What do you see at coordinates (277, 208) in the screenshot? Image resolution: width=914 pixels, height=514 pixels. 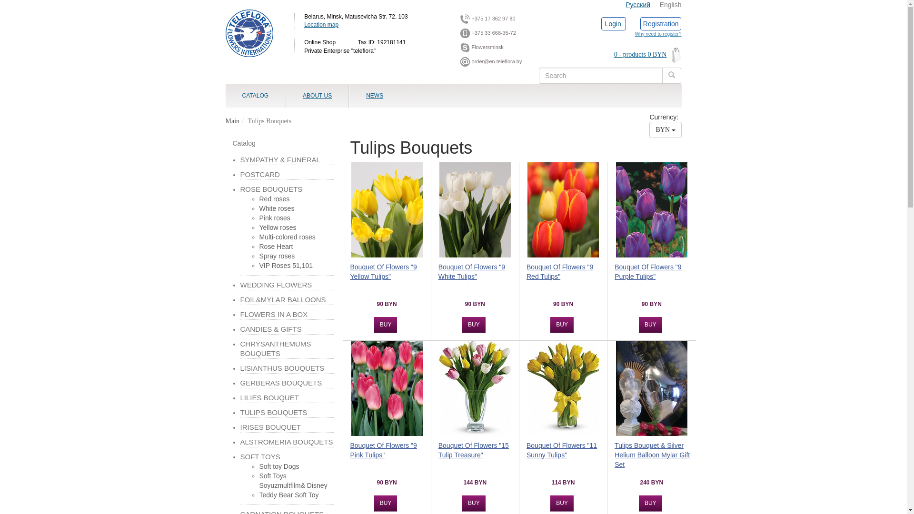 I see `White roses` at bounding box center [277, 208].